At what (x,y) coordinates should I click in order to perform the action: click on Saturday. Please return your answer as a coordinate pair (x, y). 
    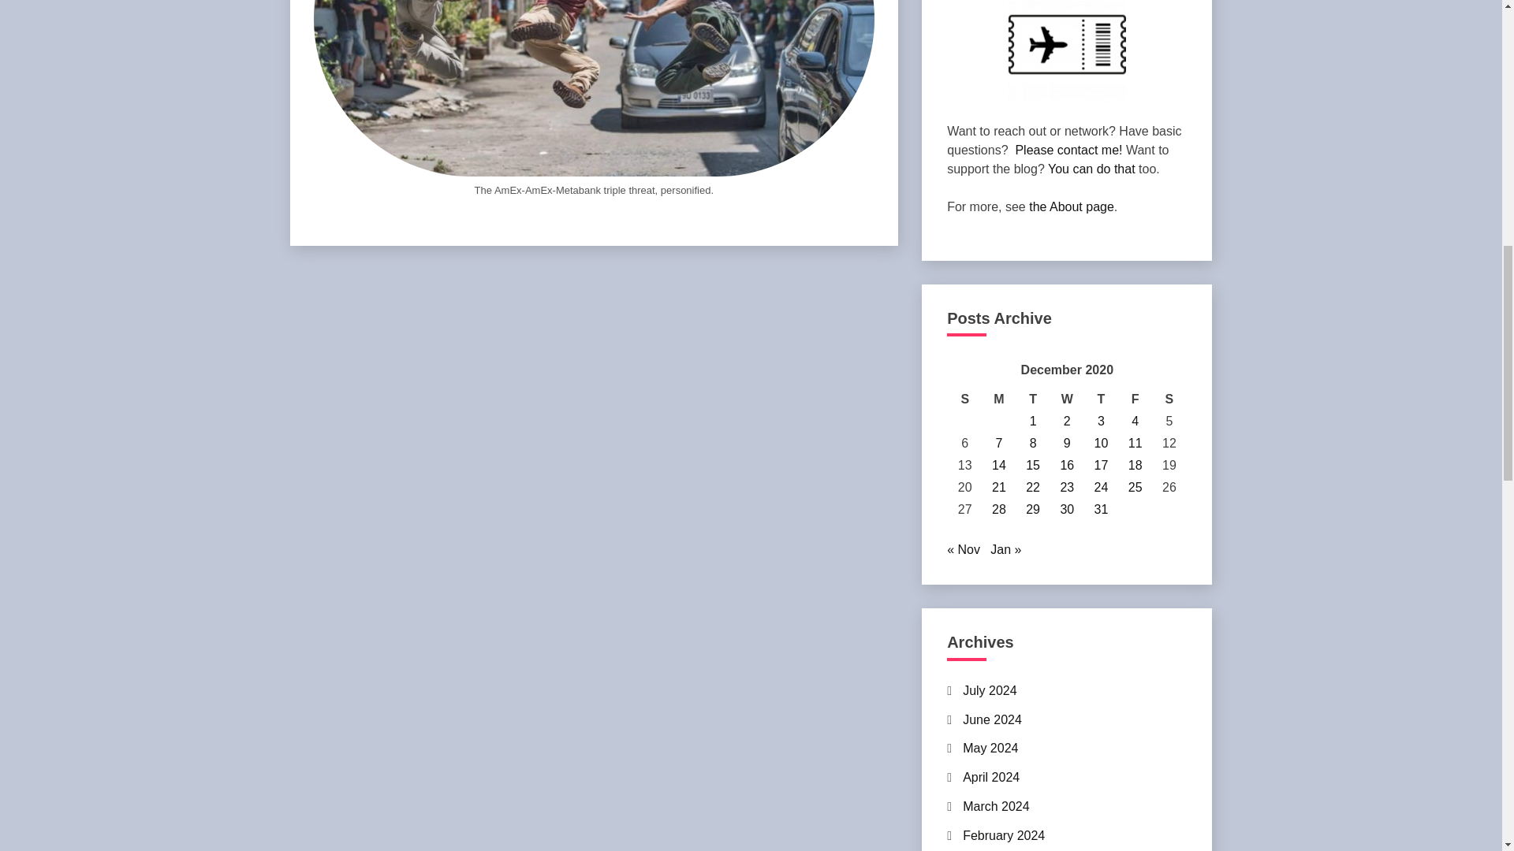
    Looking at the image, I should click on (1169, 399).